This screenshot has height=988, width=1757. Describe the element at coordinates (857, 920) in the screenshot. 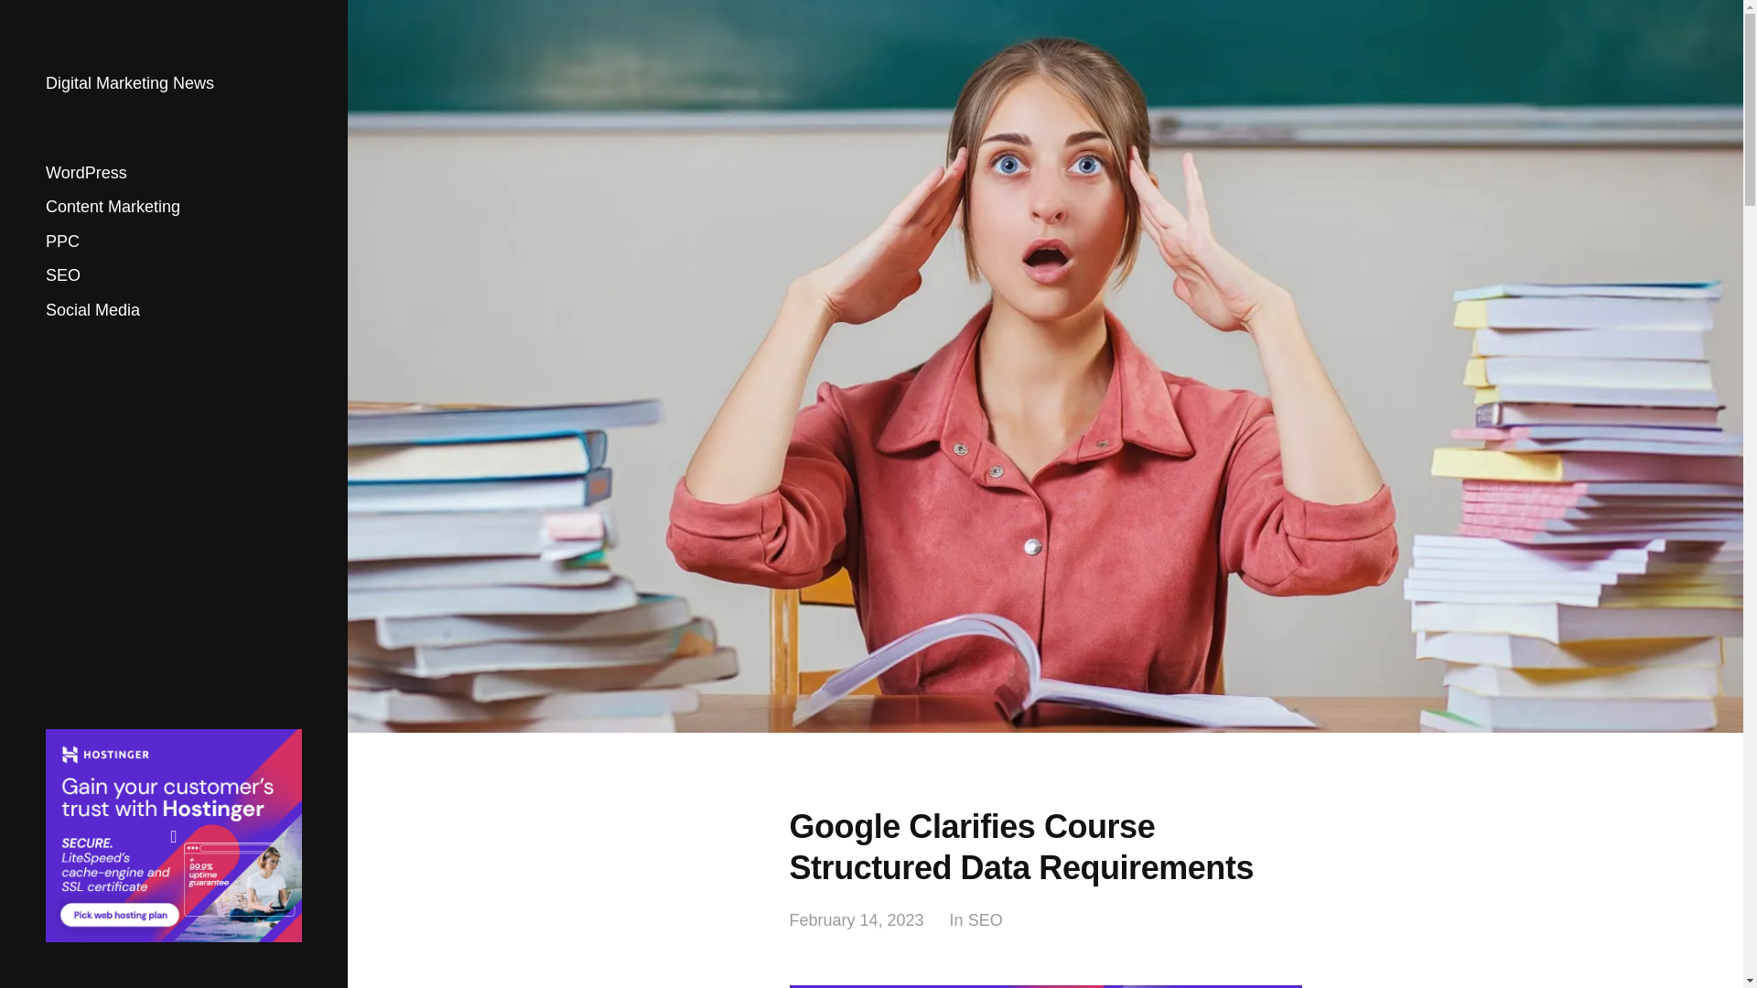

I see `February 14, 2023` at that location.